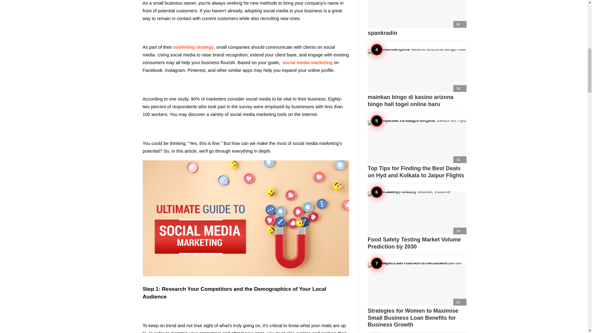  Describe the element at coordinates (417, 18) in the screenshot. I see `spankradio` at that location.